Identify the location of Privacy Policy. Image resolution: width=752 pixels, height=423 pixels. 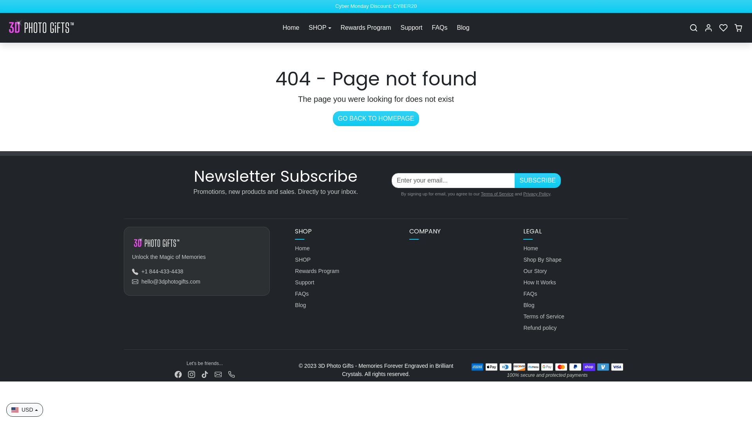
(537, 194).